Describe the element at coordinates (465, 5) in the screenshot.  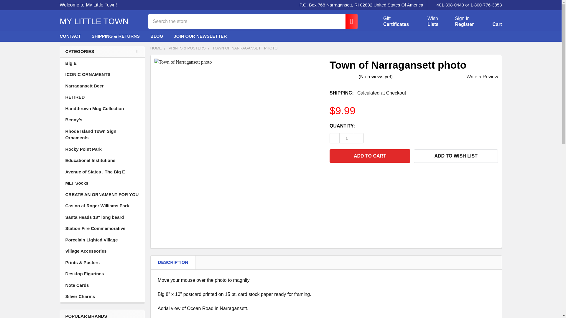
I see `Add to Cart` at that location.